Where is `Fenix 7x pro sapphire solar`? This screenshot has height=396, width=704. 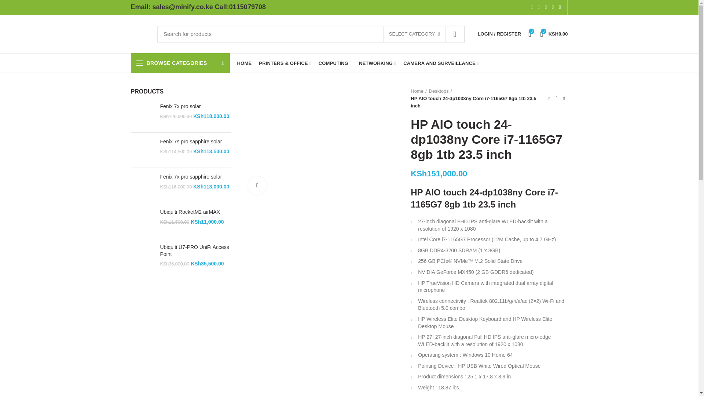
Fenix 7x pro sapphire solar is located at coordinates (195, 177).